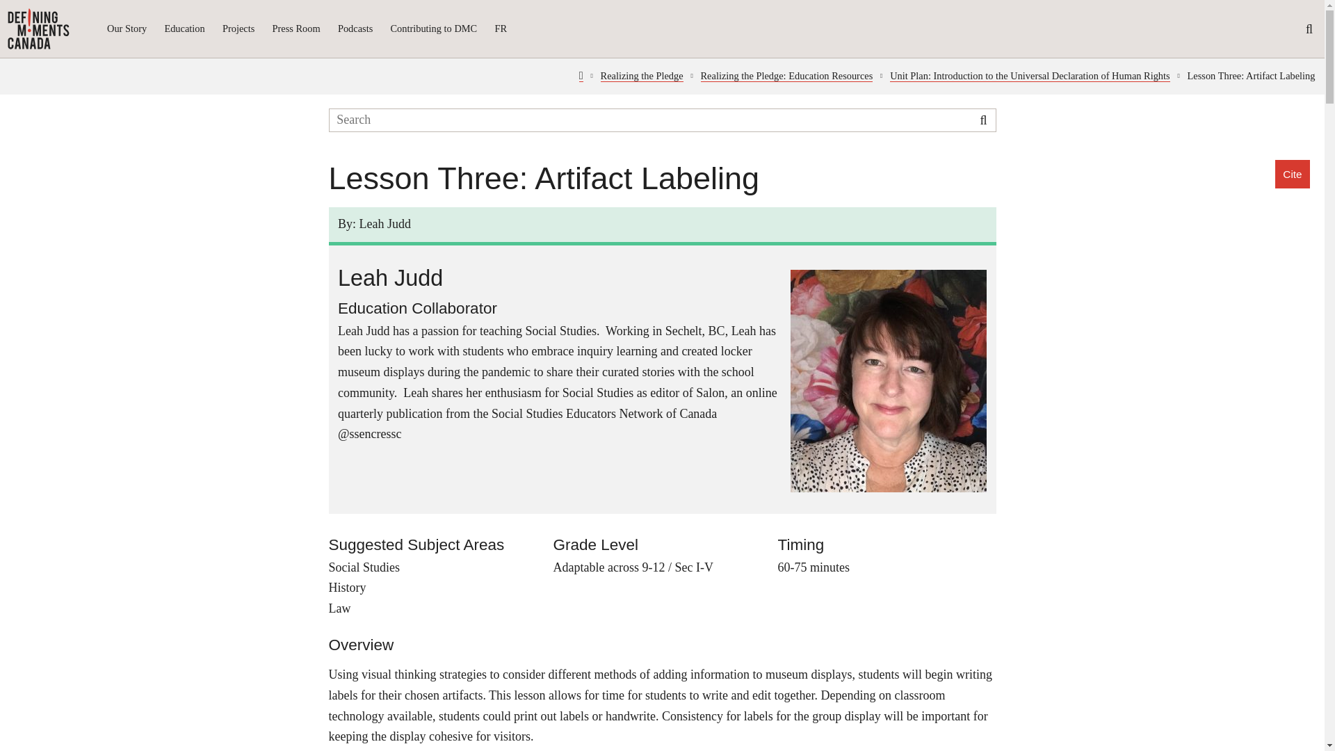  What do you see at coordinates (1292, 174) in the screenshot?
I see `Cite` at bounding box center [1292, 174].